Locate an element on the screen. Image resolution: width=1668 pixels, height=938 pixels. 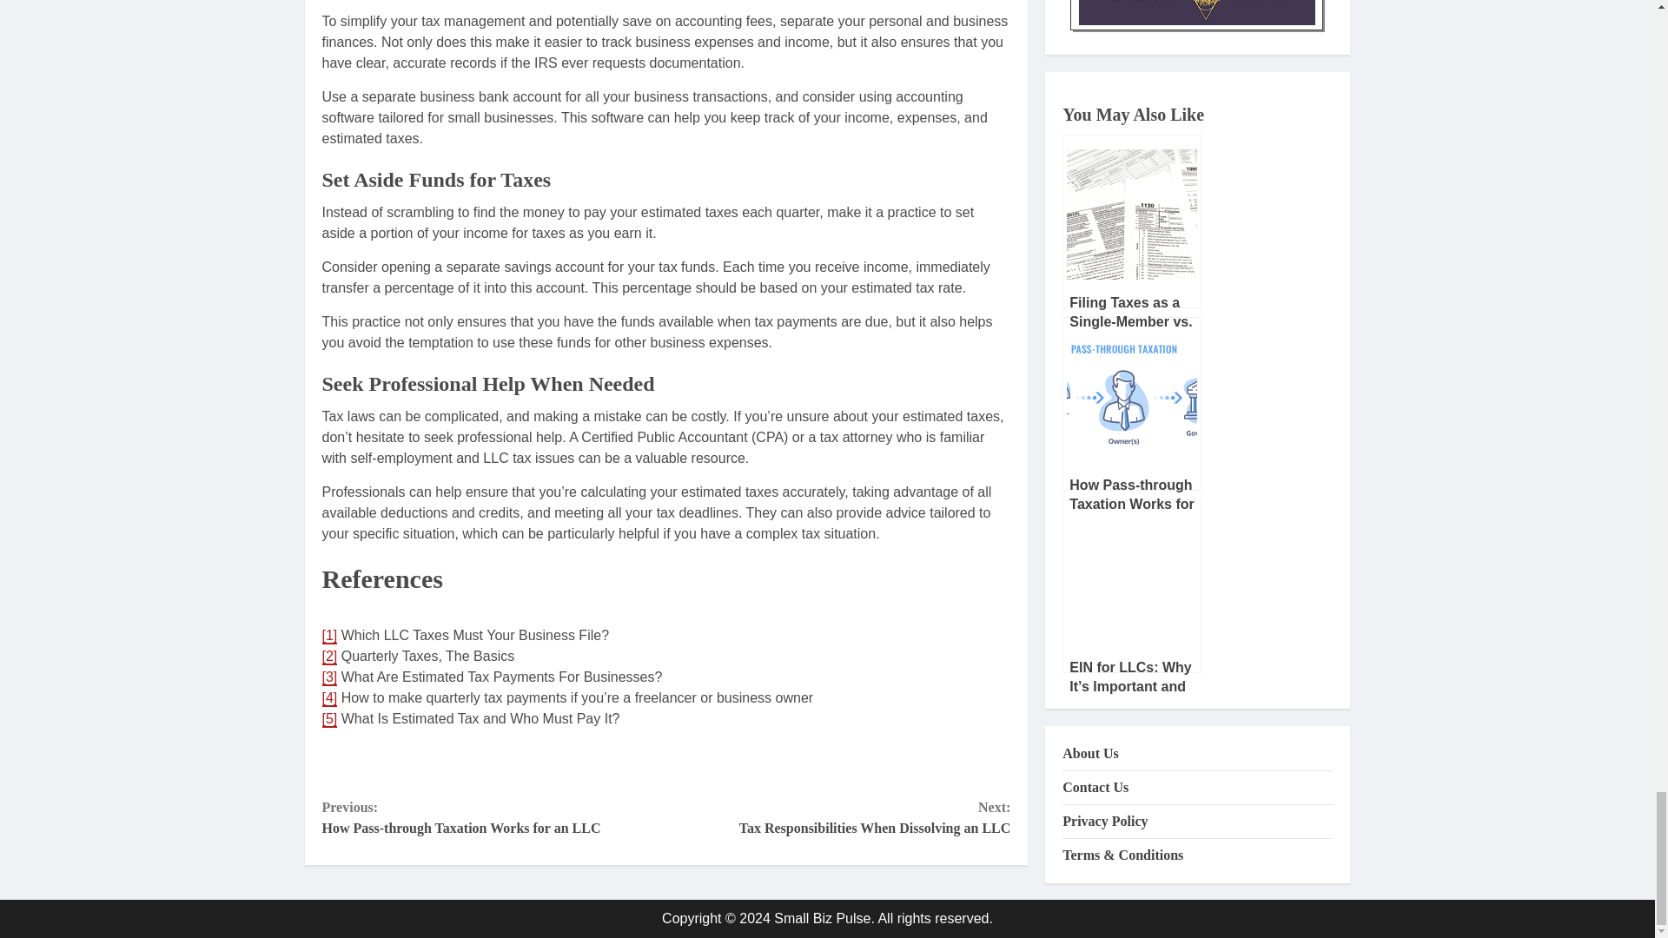
Check out our foursquare feed is located at coordinates (573, 763).